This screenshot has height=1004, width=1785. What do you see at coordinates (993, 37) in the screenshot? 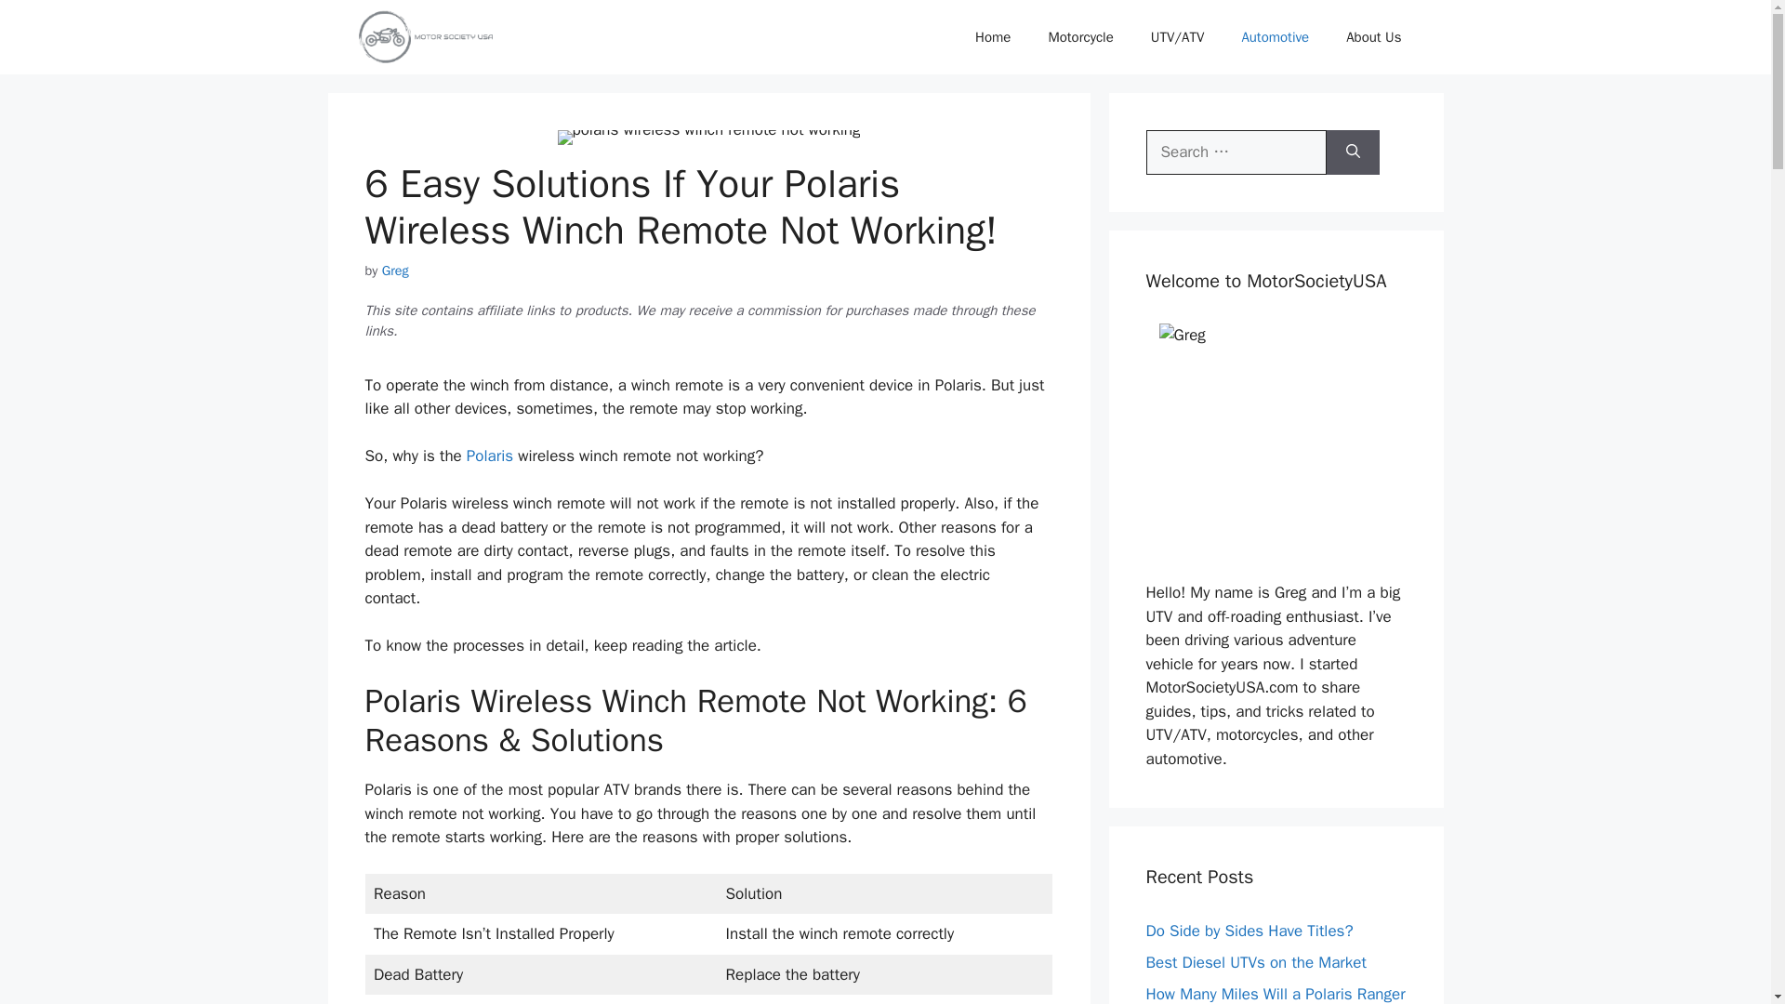
I see `Home` at bounding box center [993, 37].